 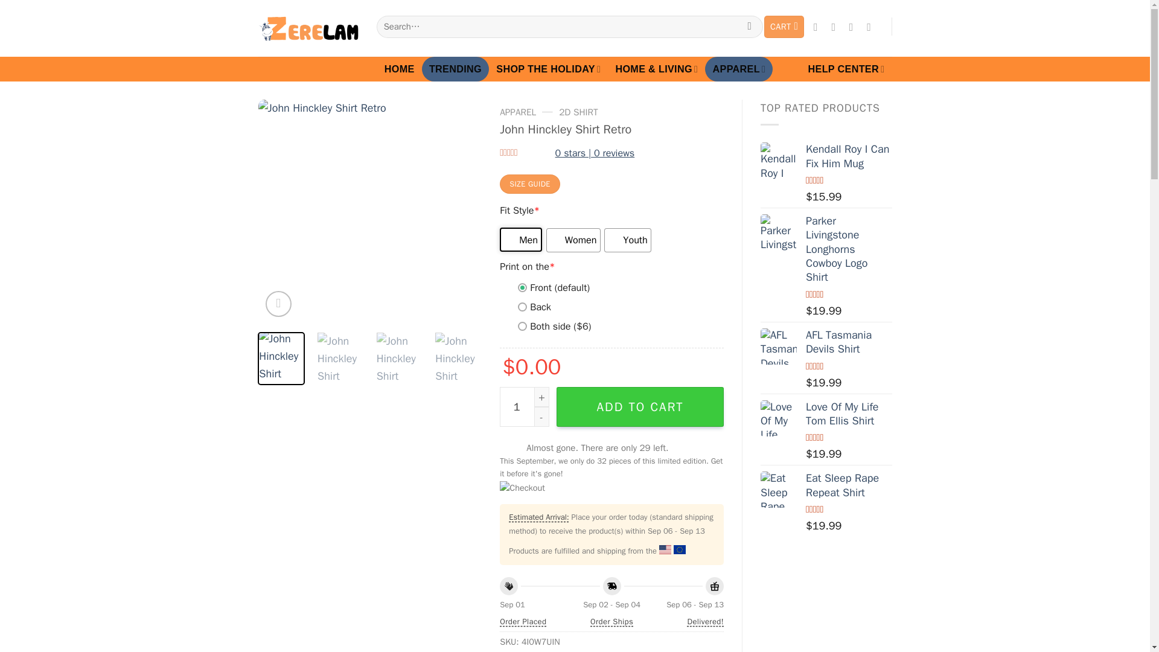 I want to click on Eat Sleep Rape Repeat Shirt, so click(x=779, y=489).